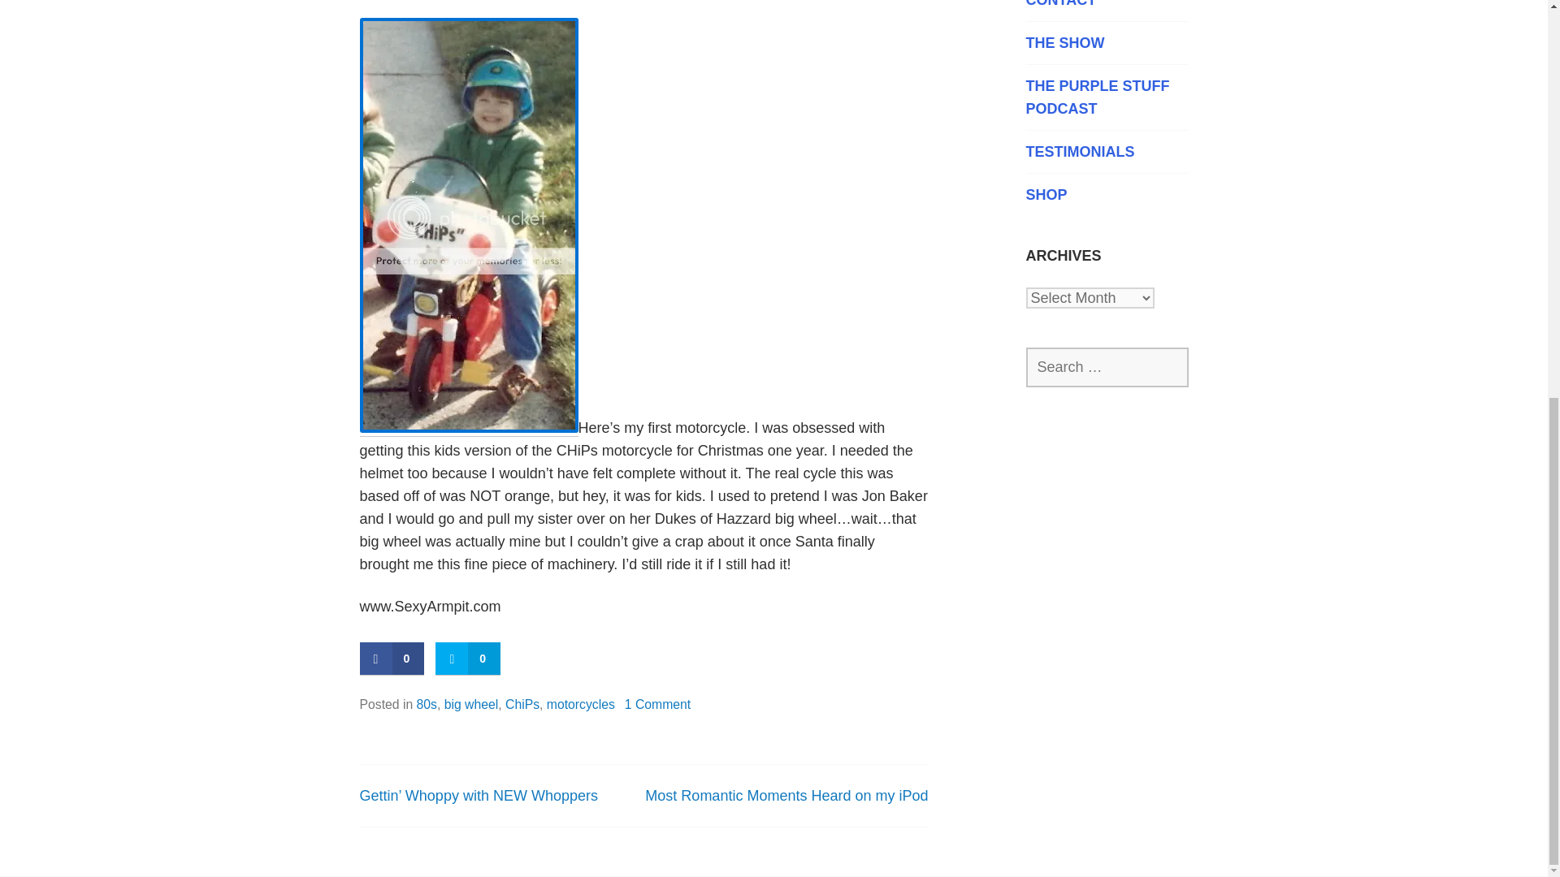  What do you see at coordinates (392, 658) in the screenshot?
I see `0` at bounding box center [392, 658].